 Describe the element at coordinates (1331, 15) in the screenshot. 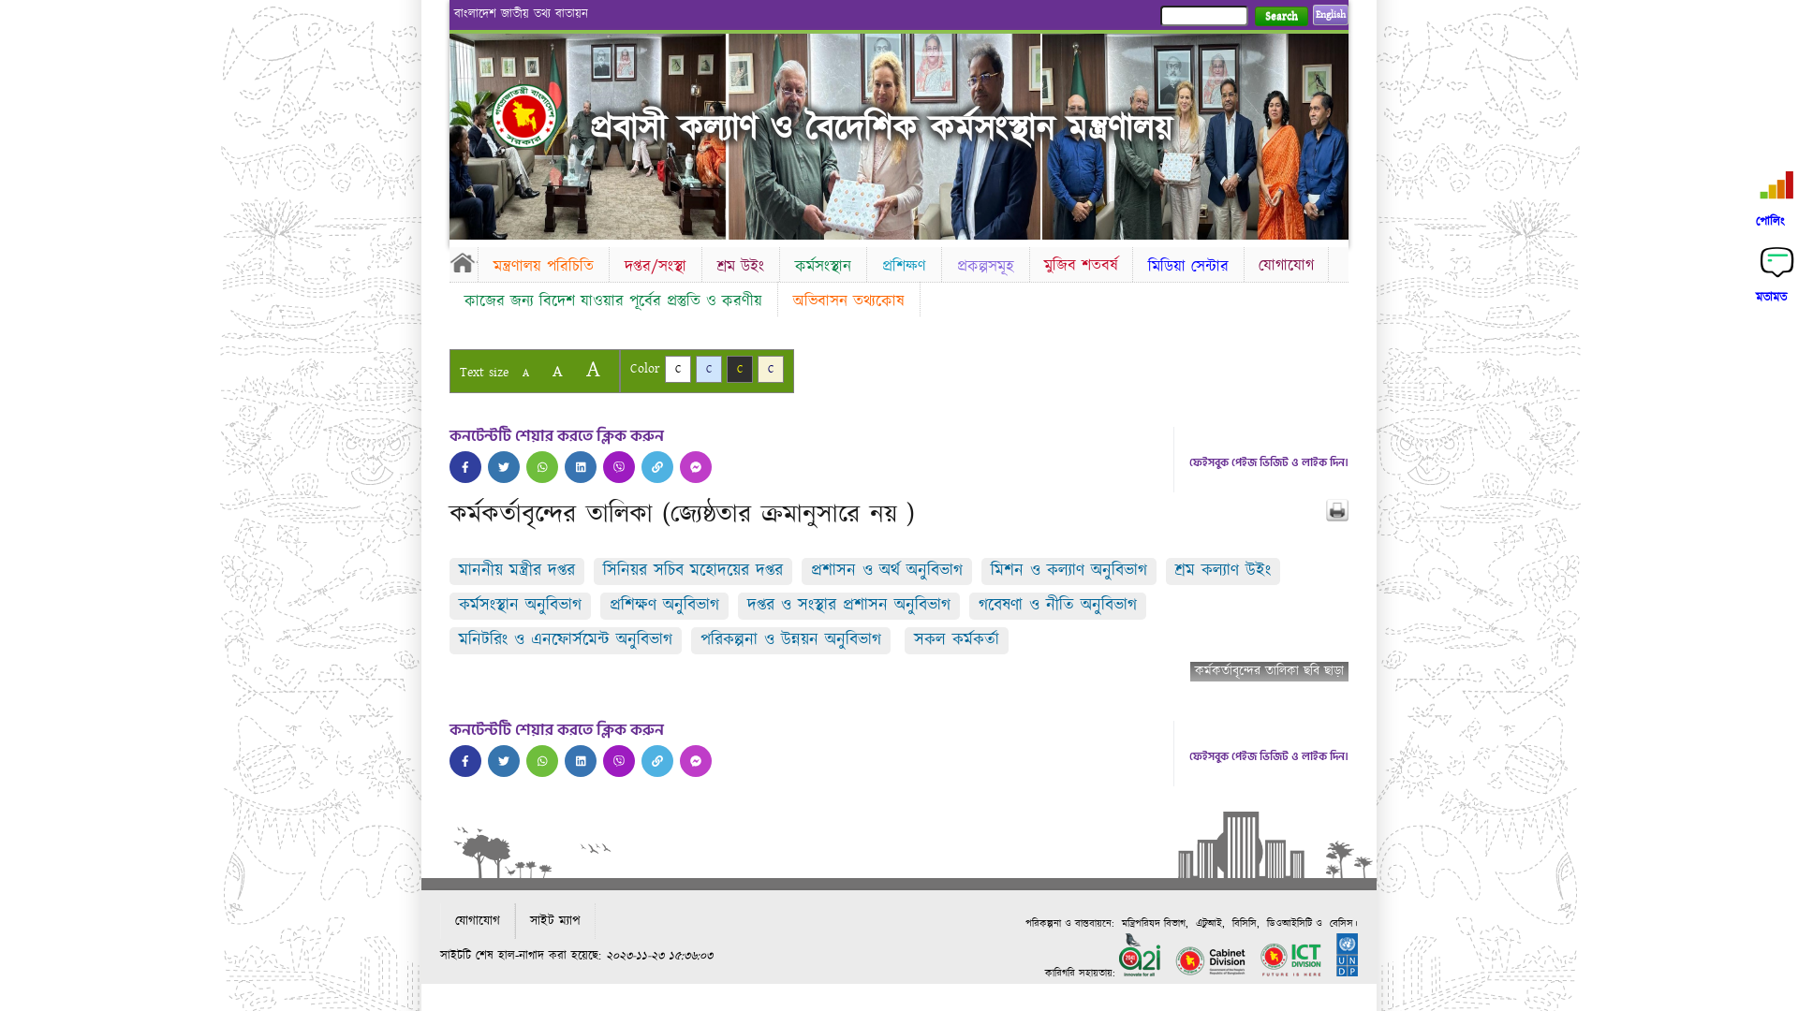

I see `English` at that location.